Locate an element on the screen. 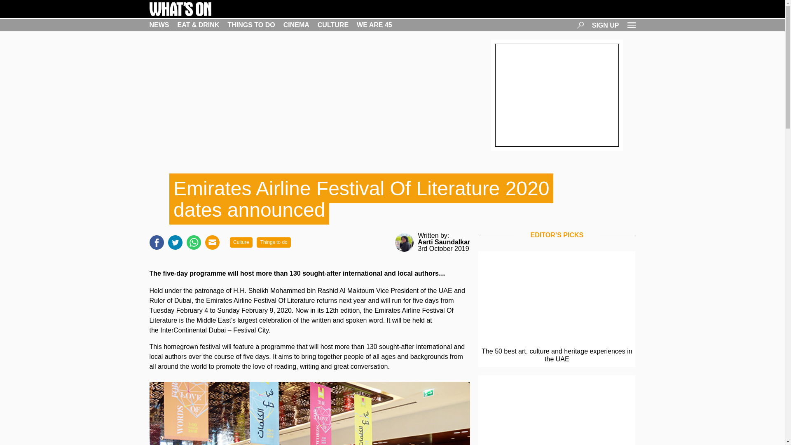 This screenshot has width=791, height=445. WE ARE 45 is located at coordinates (374, 25).